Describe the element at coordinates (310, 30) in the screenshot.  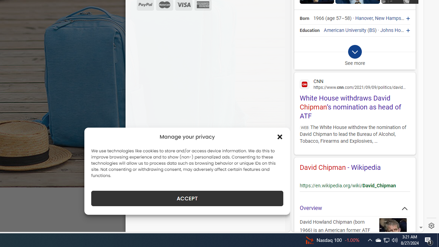
I see `Education` at that location.